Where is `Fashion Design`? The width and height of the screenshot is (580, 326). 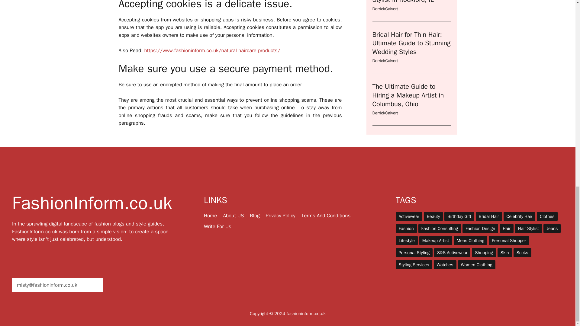 Fashion Design is located at coordinates (480, 228).